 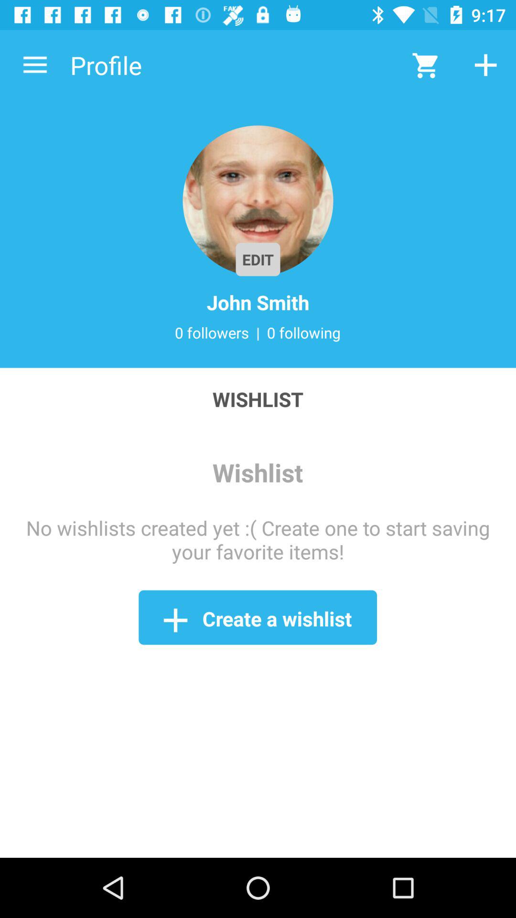 What do you see at coordinates (258, 302) in the screenshot?
I see `press icon above the 0 followers item` at bounding box center [258, 302].